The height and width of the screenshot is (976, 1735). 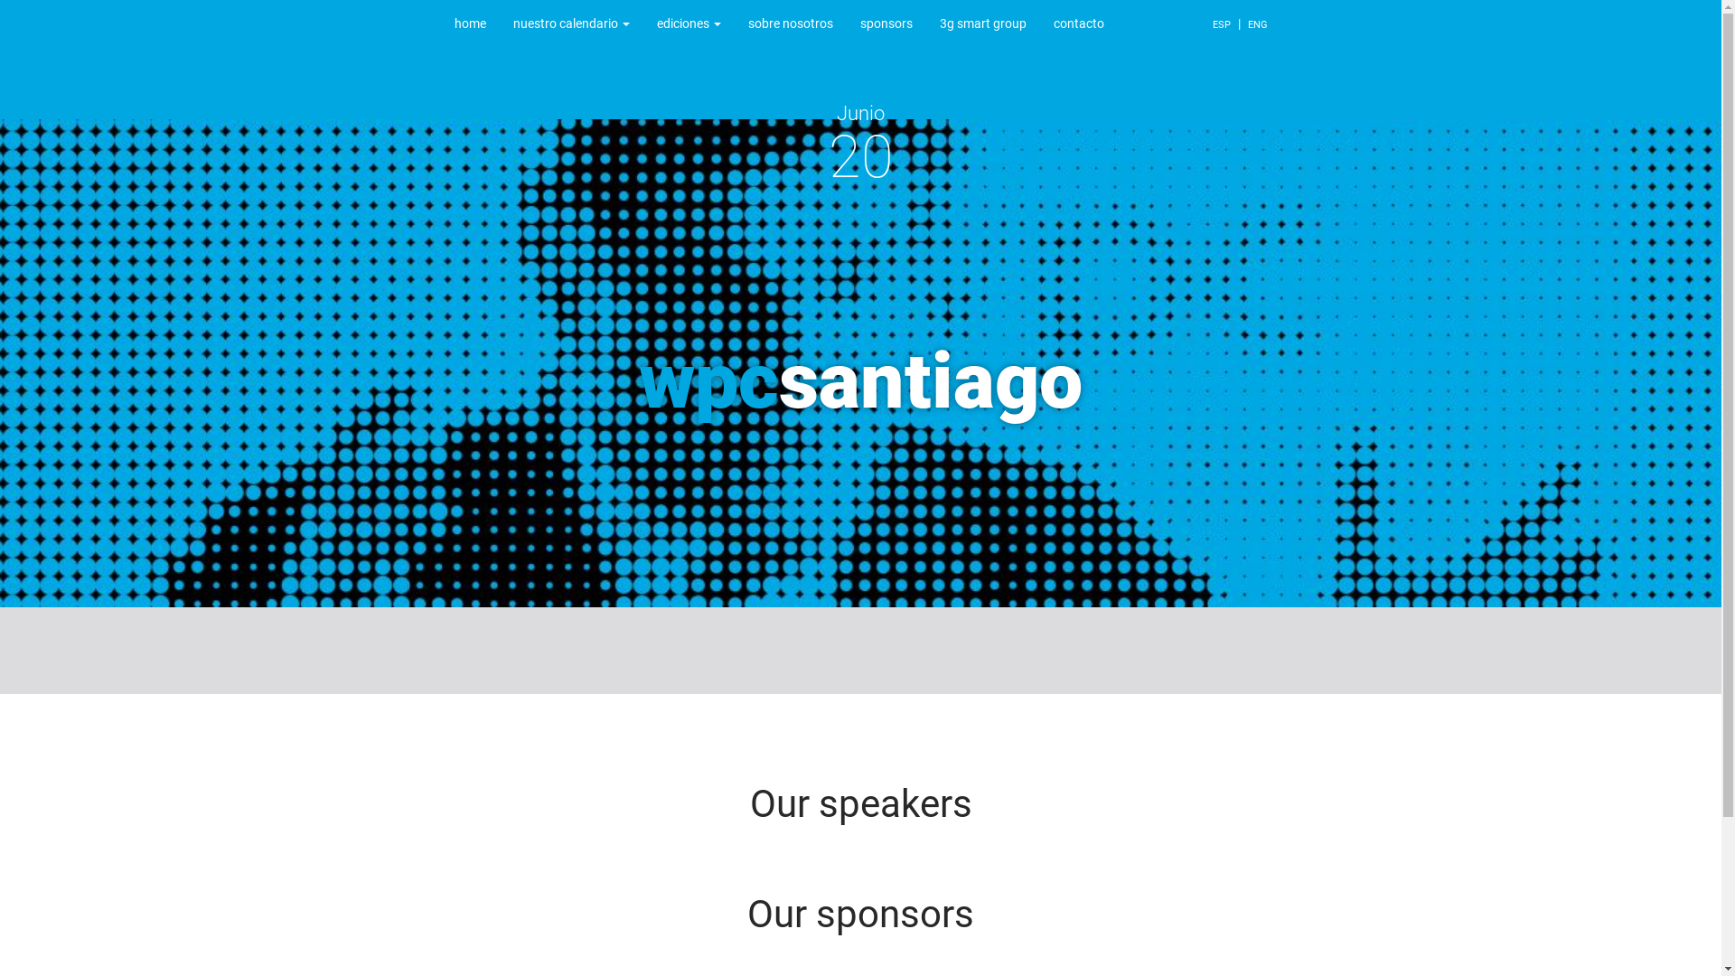 What do you see at coordinates (982, 23) in the screenshot?
I see `3g smart group` at bounding box center [982, 23].